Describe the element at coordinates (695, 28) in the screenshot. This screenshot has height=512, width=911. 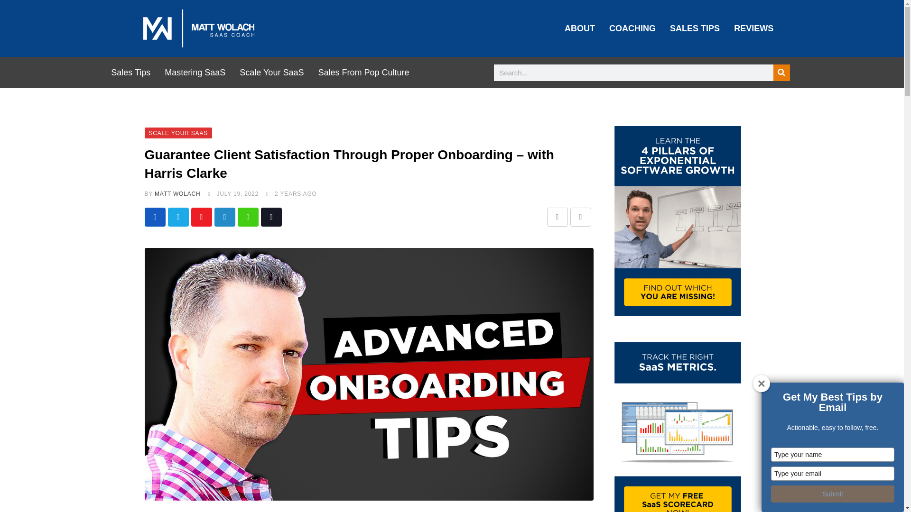
I see `SALES TIPS` at that location.